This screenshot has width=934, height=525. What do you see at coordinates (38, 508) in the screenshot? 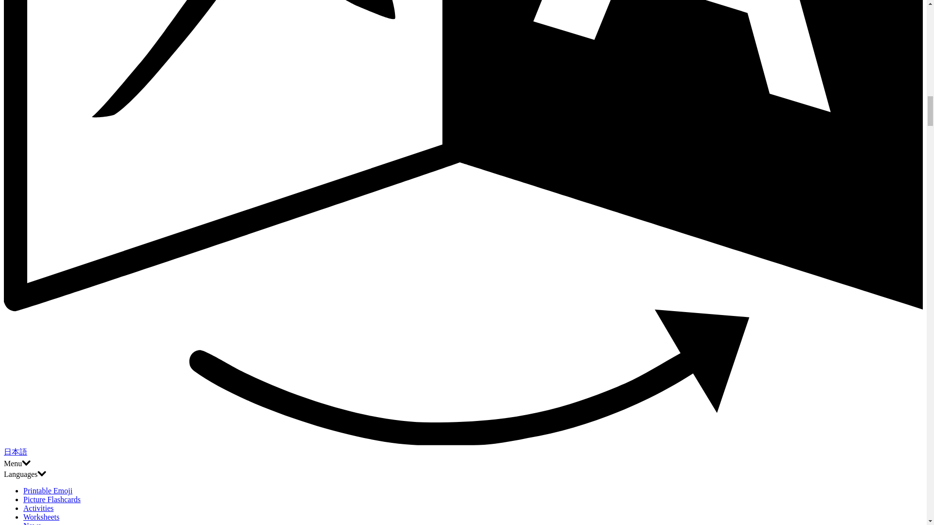
I see `Activities` at bounding box center [38, 508].